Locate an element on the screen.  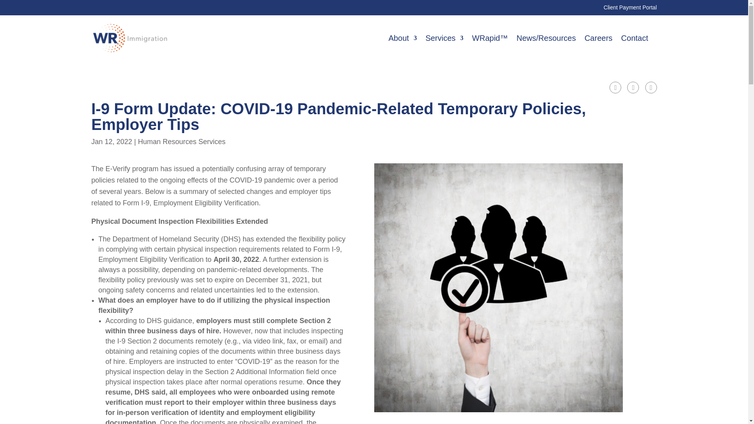
Human Resources Services is located at coordinates (181, 142).